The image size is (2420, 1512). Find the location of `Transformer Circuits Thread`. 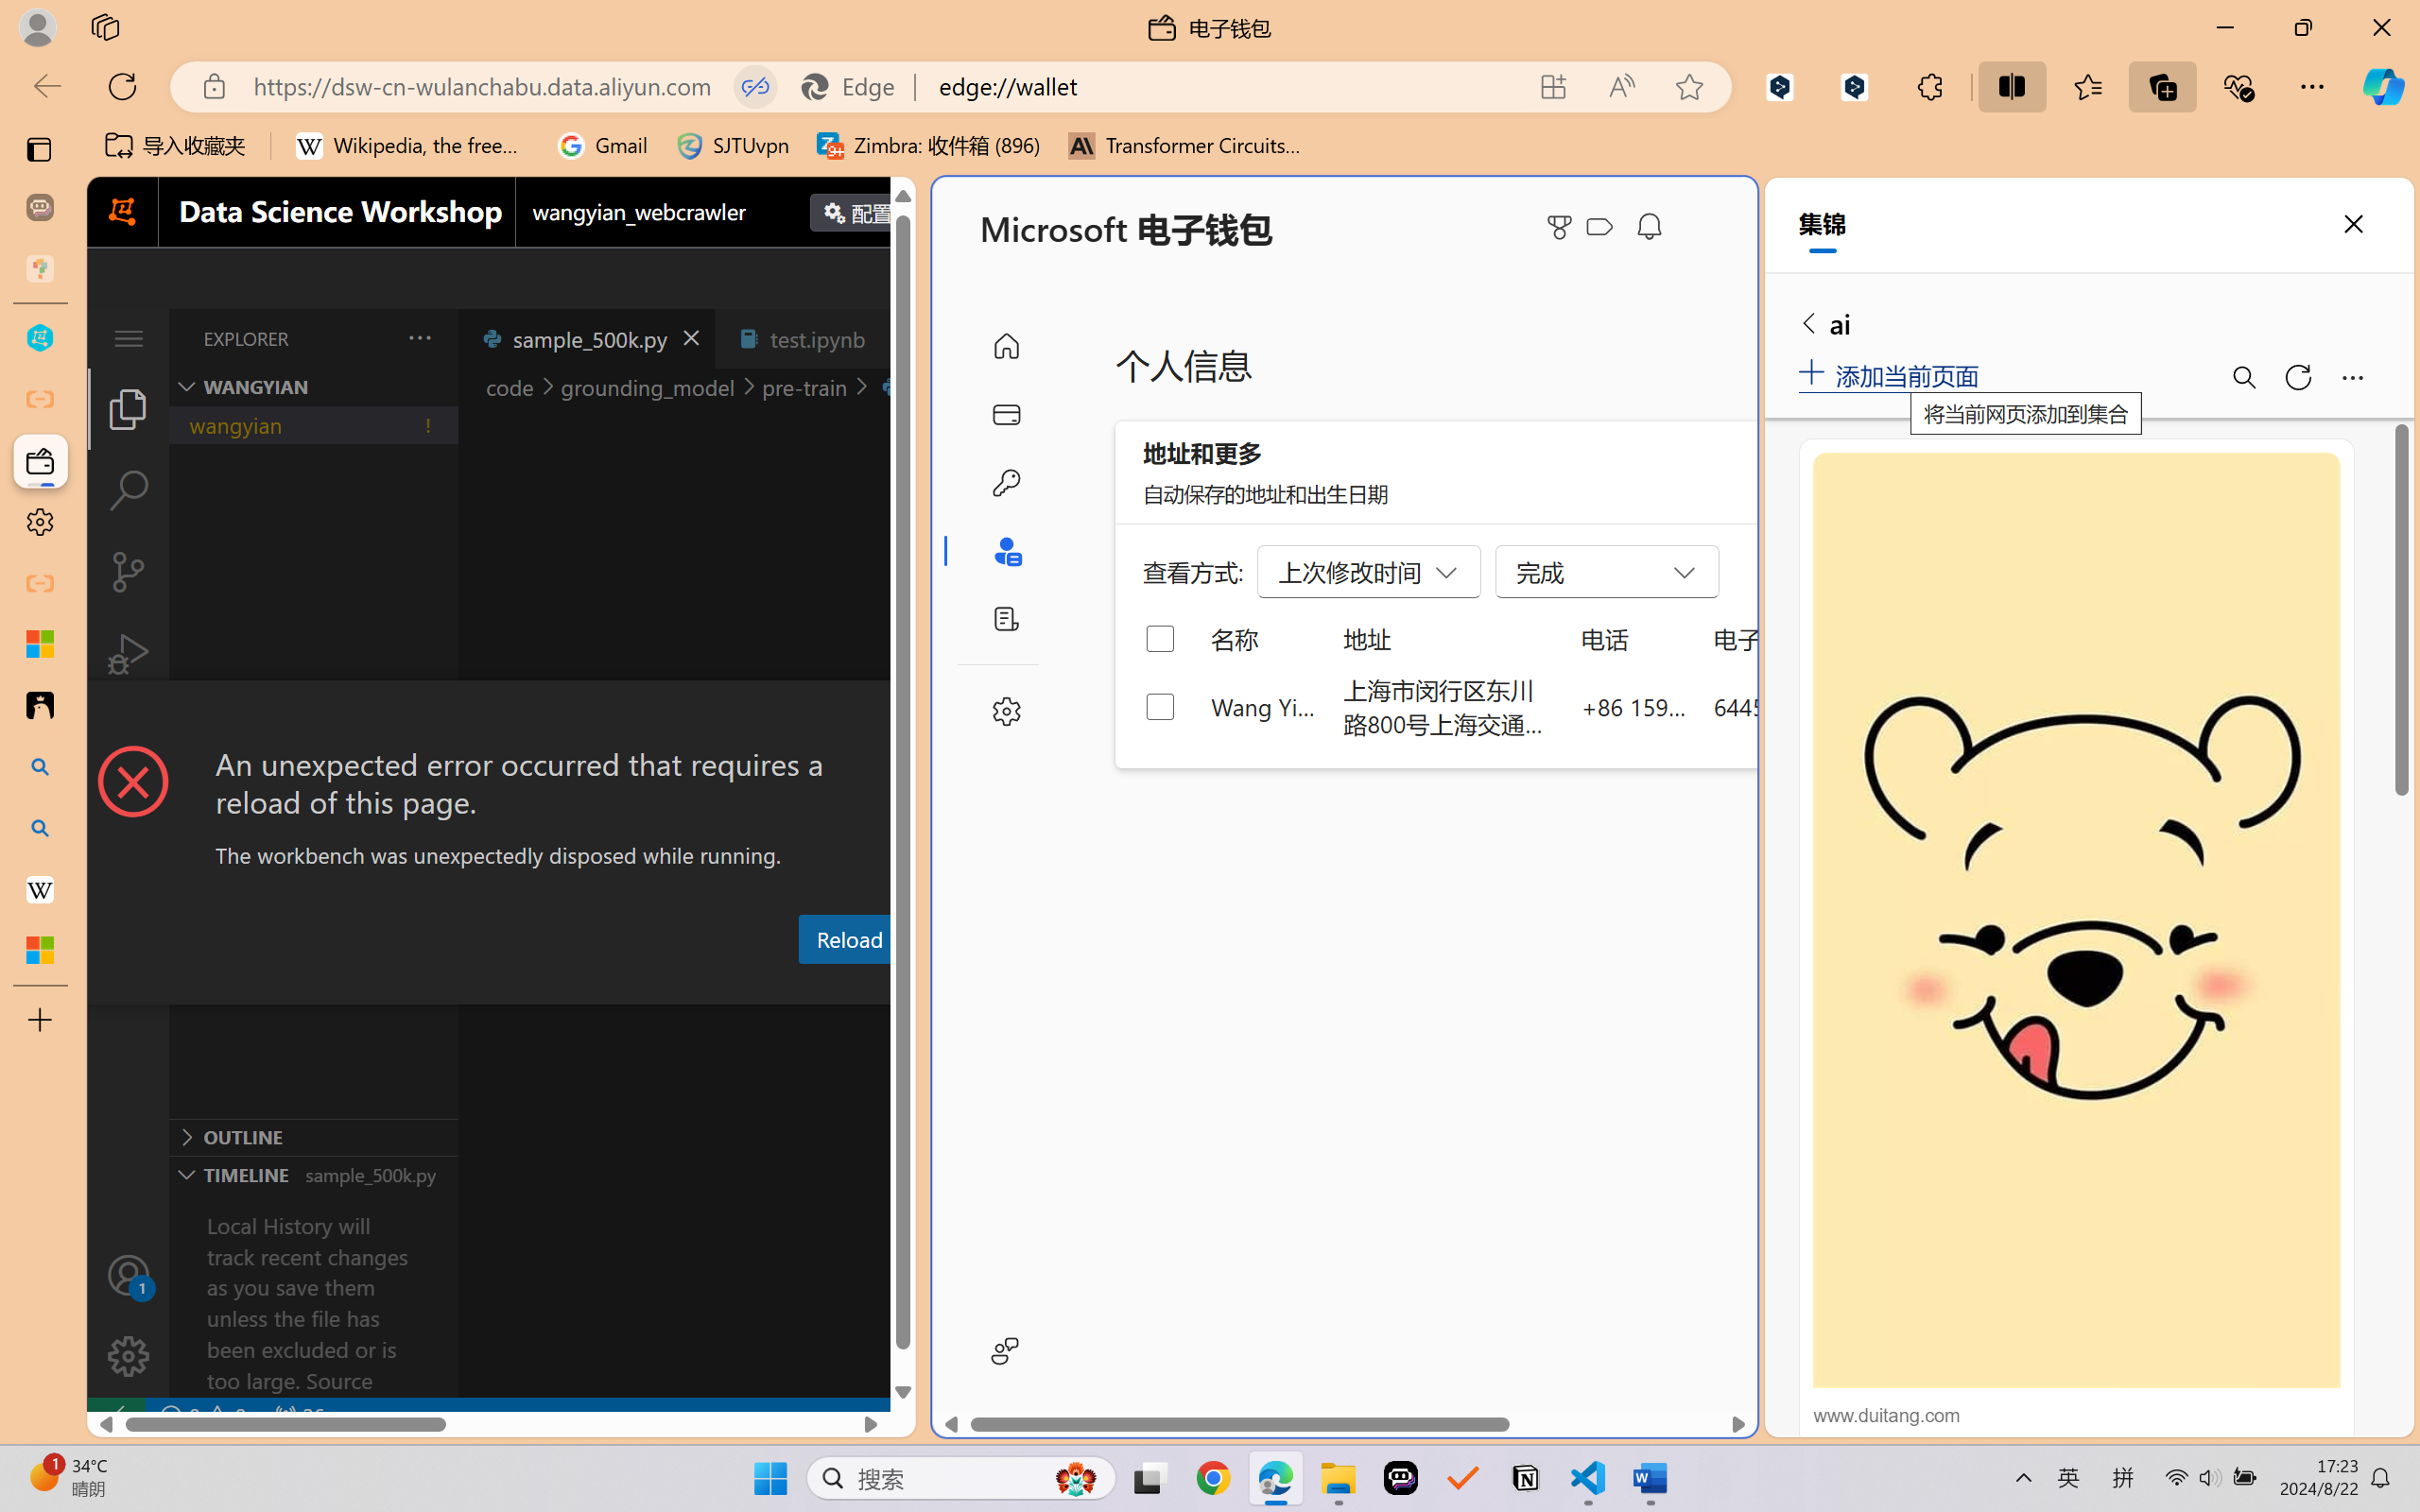

Transformer Circuits Thread is located at coordinates (1185, 146).